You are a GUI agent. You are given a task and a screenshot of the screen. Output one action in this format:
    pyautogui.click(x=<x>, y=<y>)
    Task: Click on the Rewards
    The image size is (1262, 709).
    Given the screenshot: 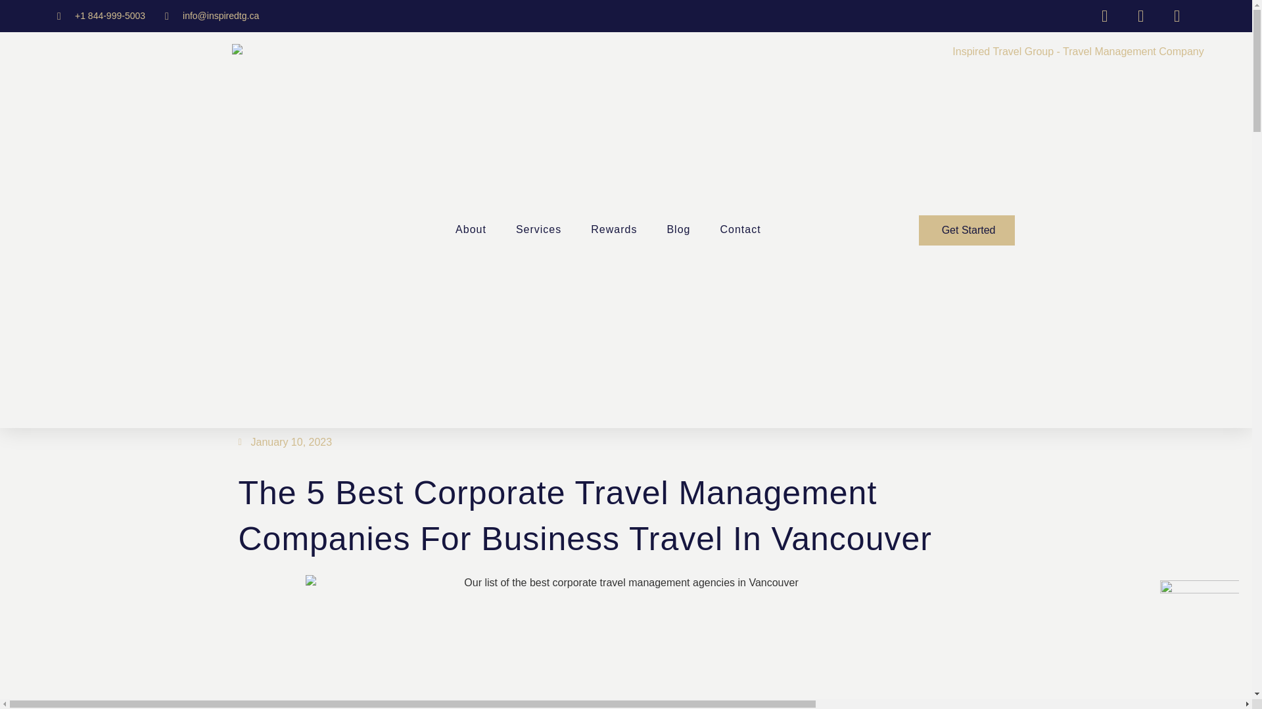 What is the action you would take?
    pyautogui.click(x=614, y=230)
    